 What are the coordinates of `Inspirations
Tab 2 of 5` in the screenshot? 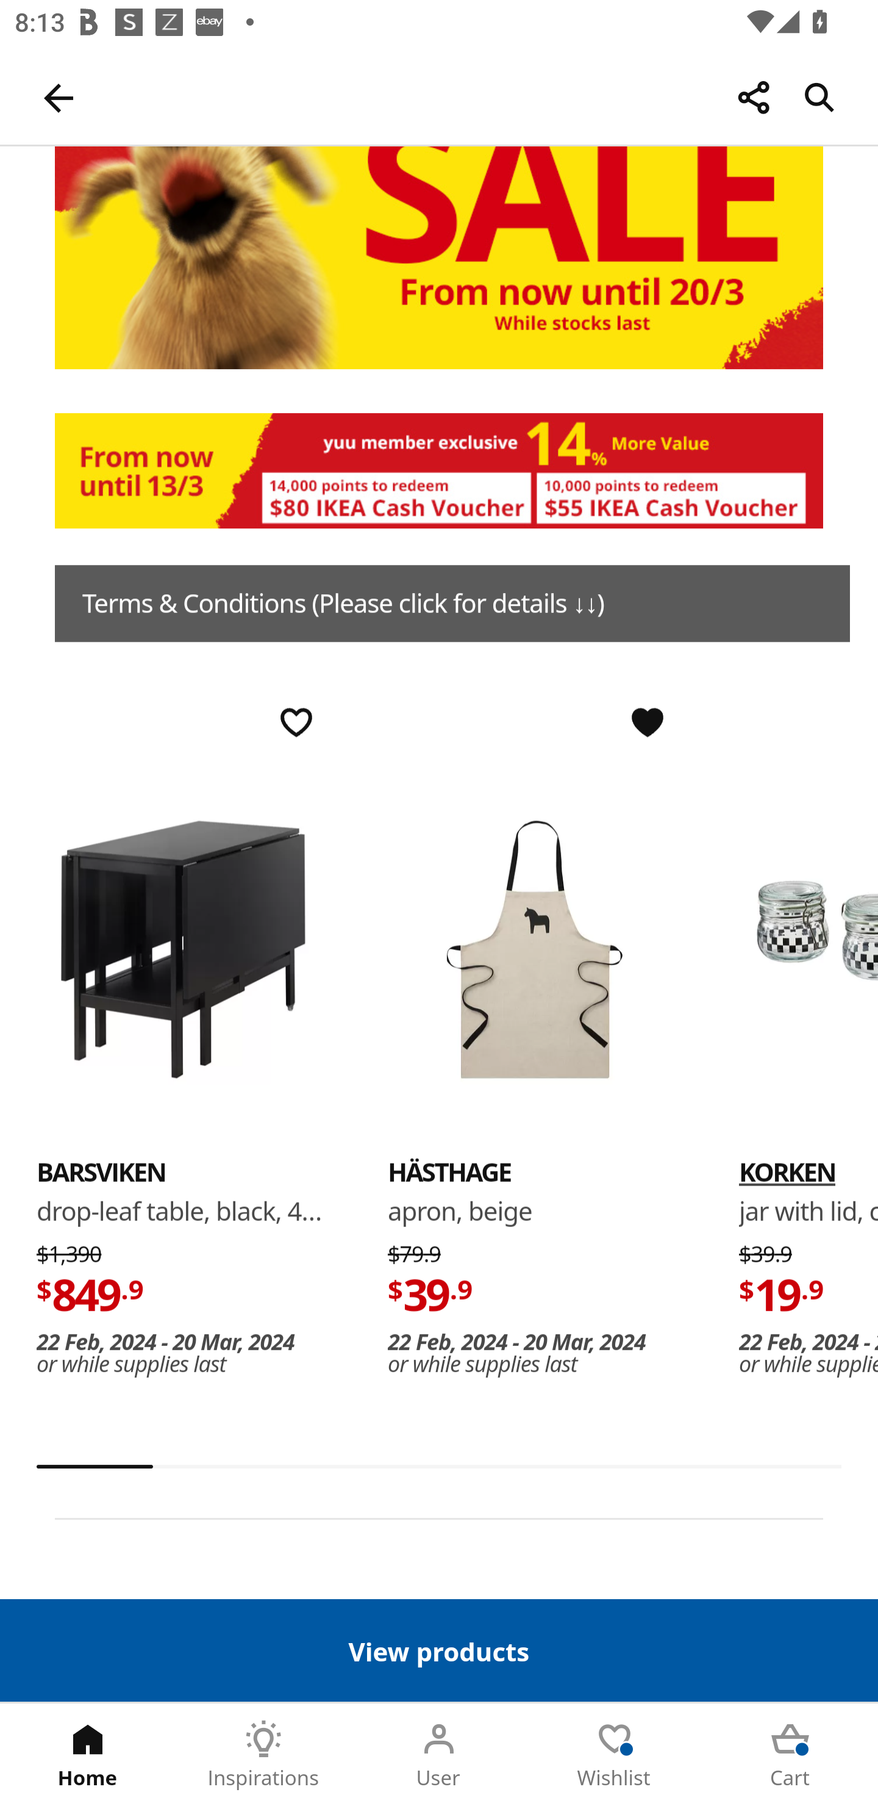 It's located at (263, 1755).